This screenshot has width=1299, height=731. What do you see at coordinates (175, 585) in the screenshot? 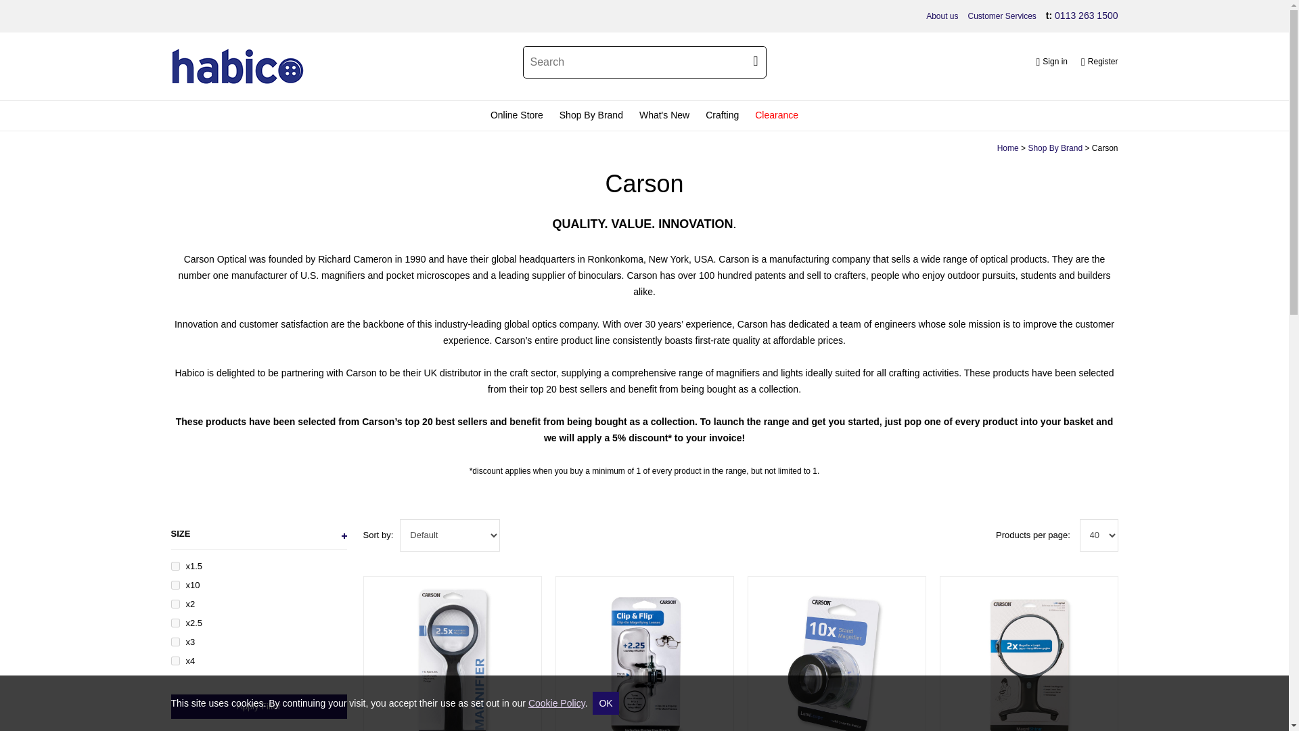
I see `x10` at bounding box center [175, 585].